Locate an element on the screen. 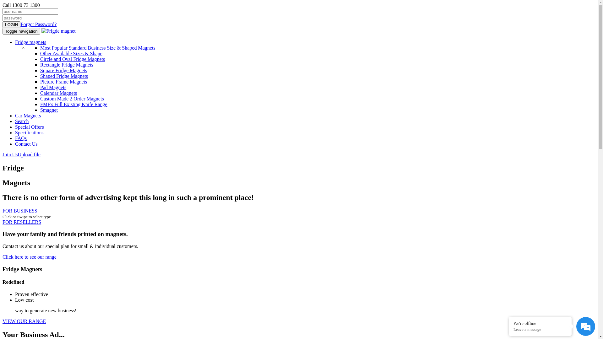 This screenshot has width=603, height=339. Square Fridge Magnets is located at coordinates (63, 70).